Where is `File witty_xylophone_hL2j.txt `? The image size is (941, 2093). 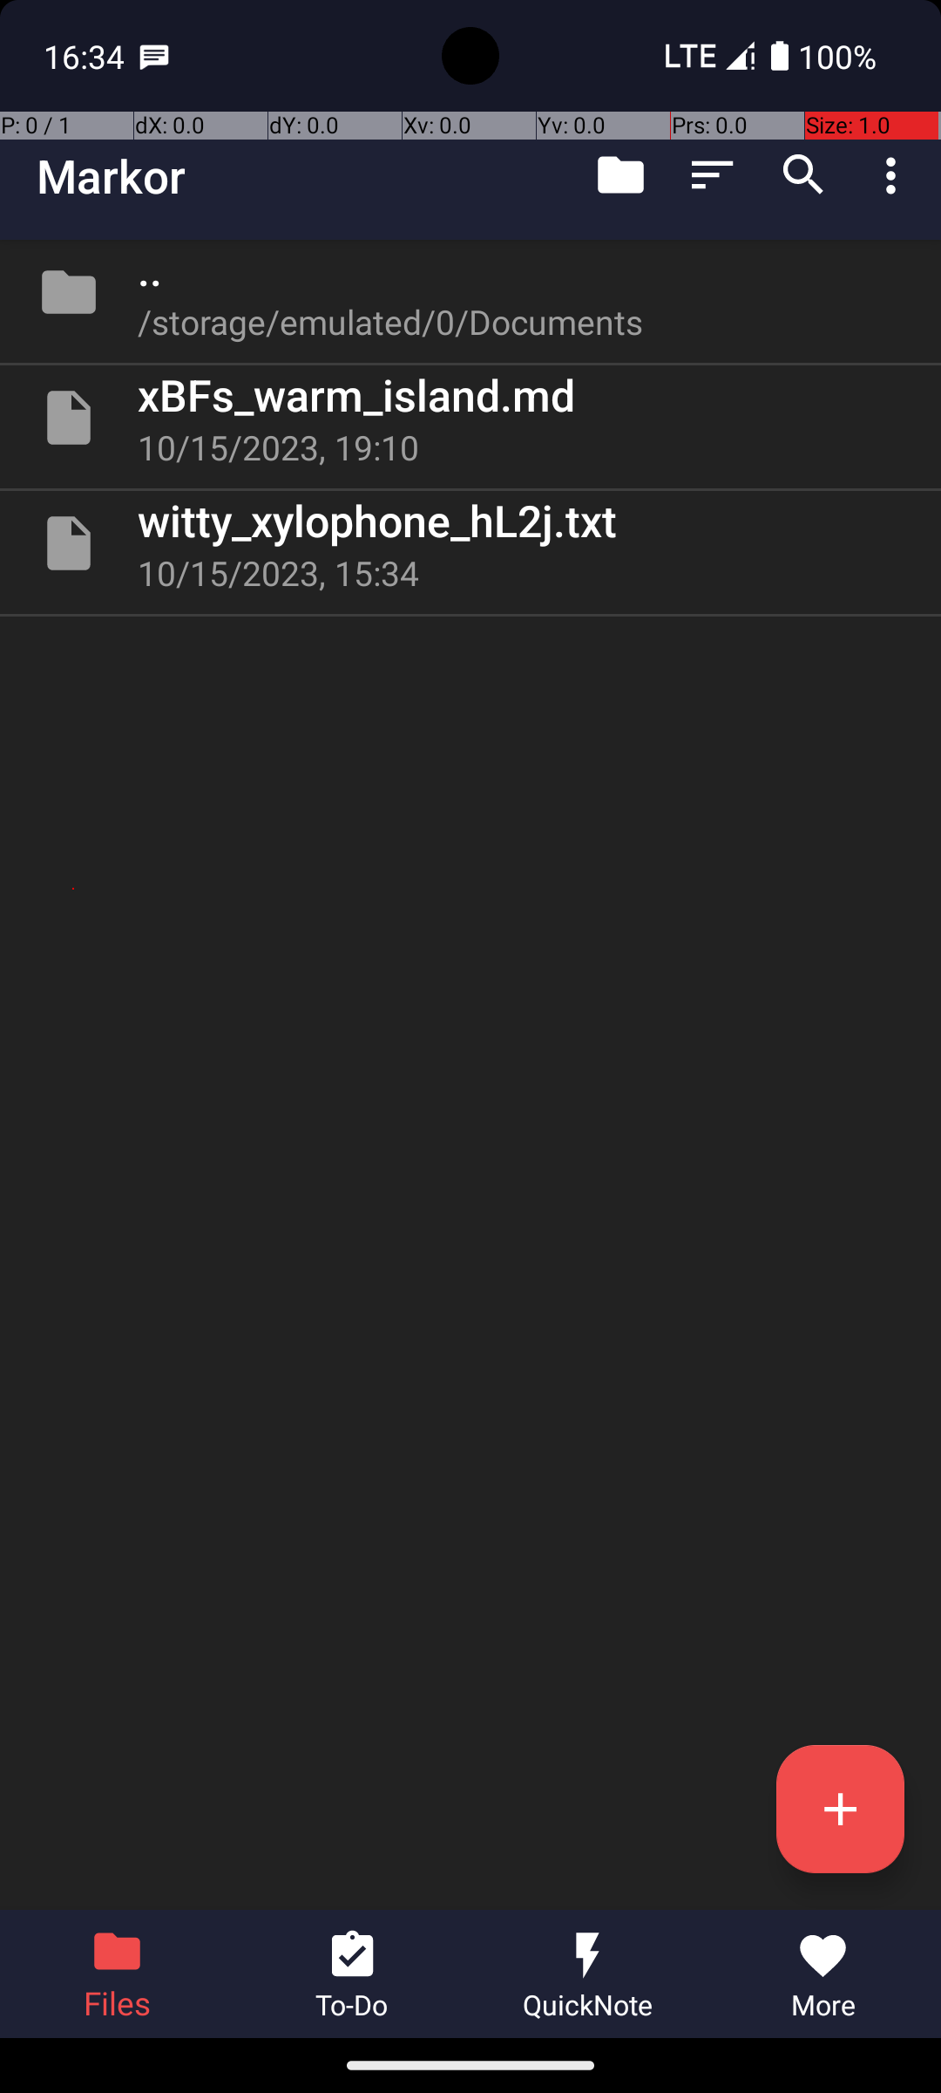
File witty_xylophone_hL2j.txt  is located at coordinates (470, 543).